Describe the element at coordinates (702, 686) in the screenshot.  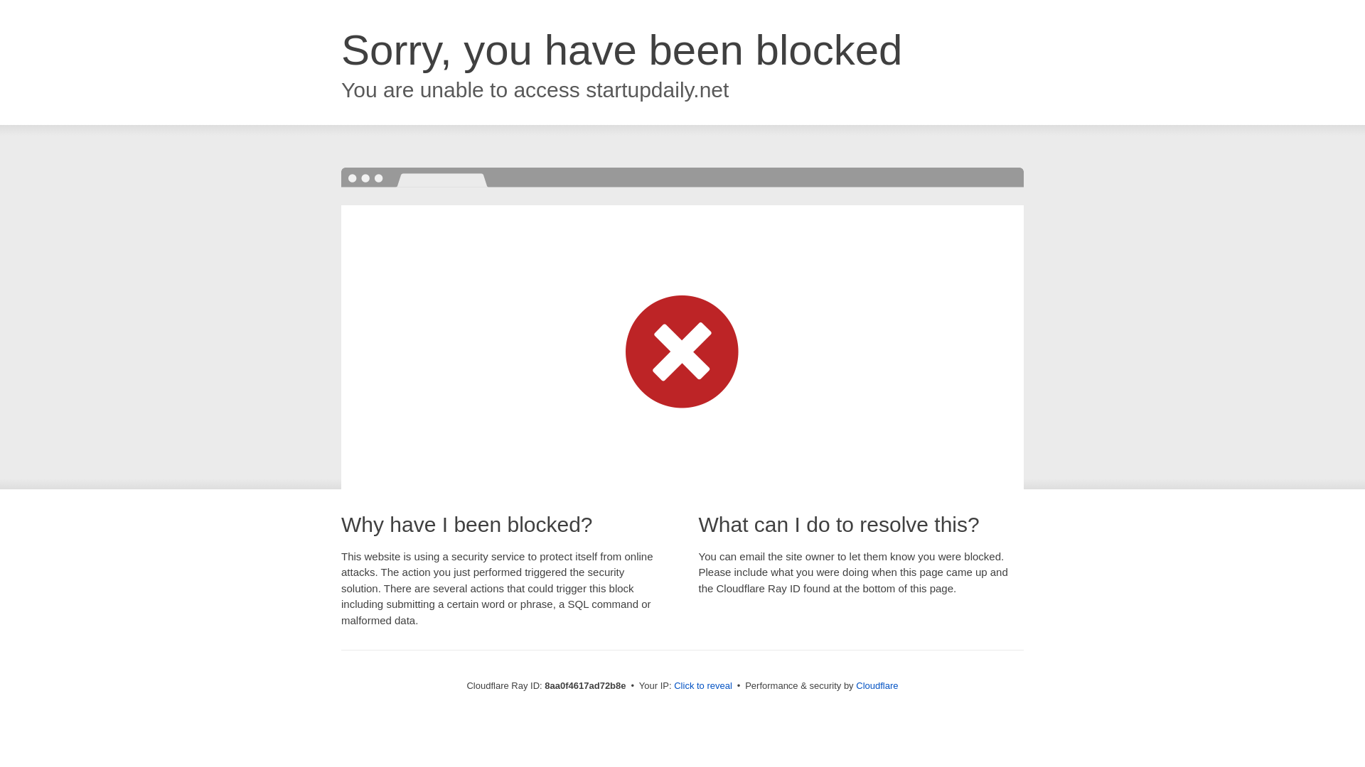
I see `Click to reveal` at that location.